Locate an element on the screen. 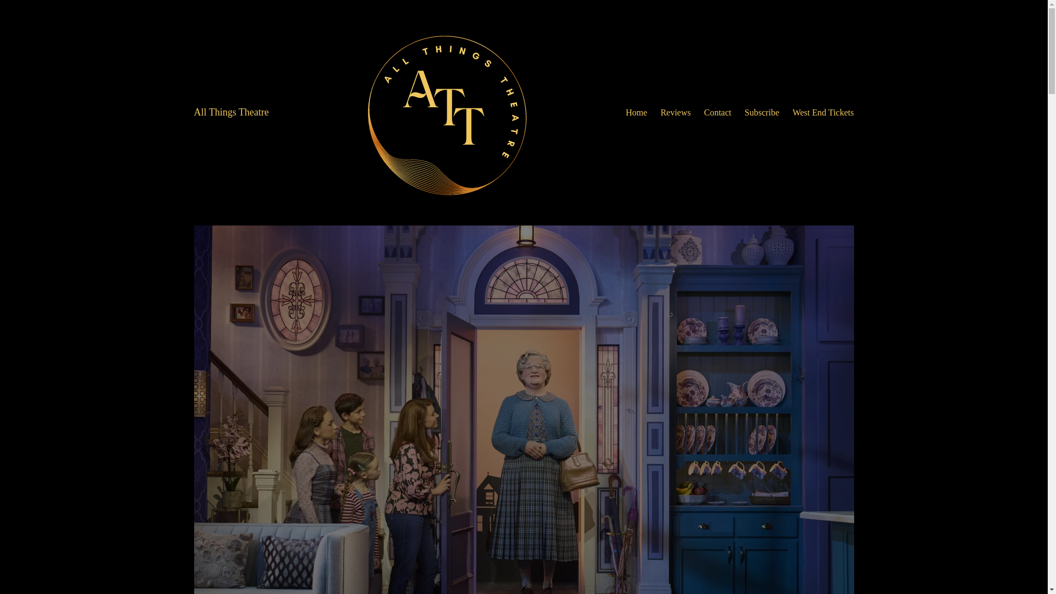 The width and height of the screenshot is (1056, 594). Home is located at coordinates (636, 113).